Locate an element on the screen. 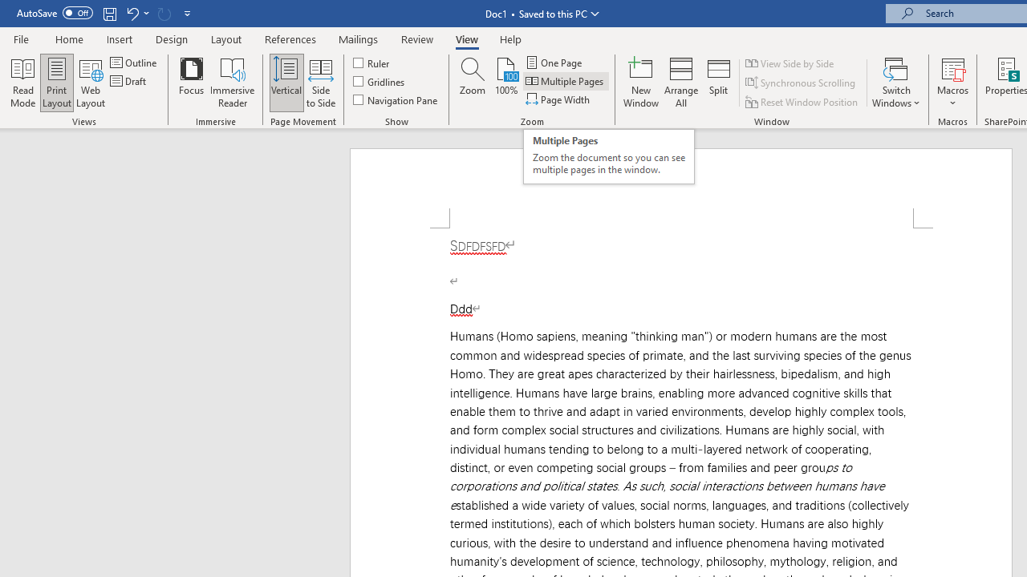 This screenshot has height=577, width=1027. Immersive Reader is located at coordinates (233, 82).